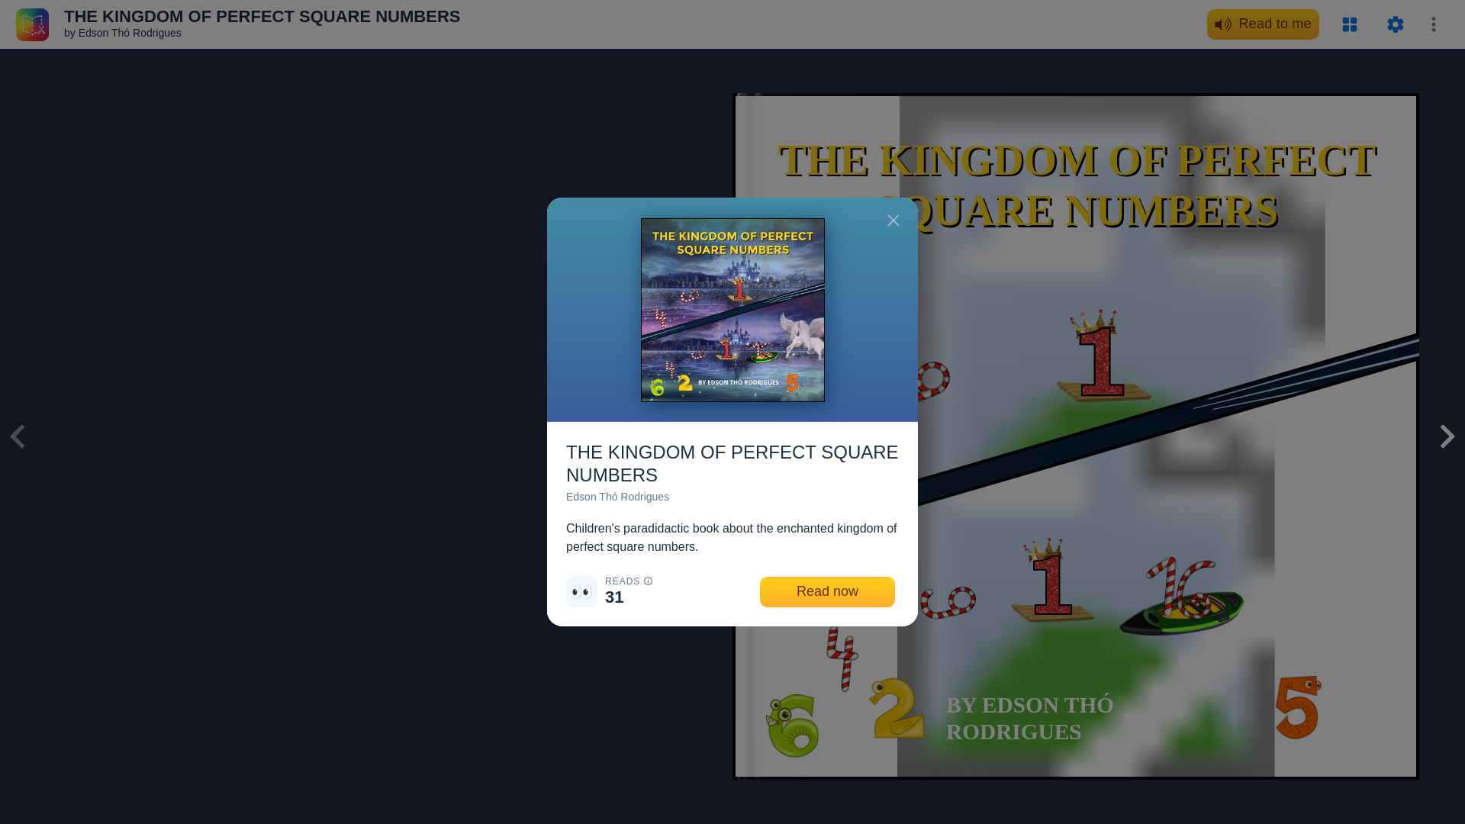 Image resolution: width=1465 pixels, height=824 pixels. I want to click on Read to me, so click(1264, 24).